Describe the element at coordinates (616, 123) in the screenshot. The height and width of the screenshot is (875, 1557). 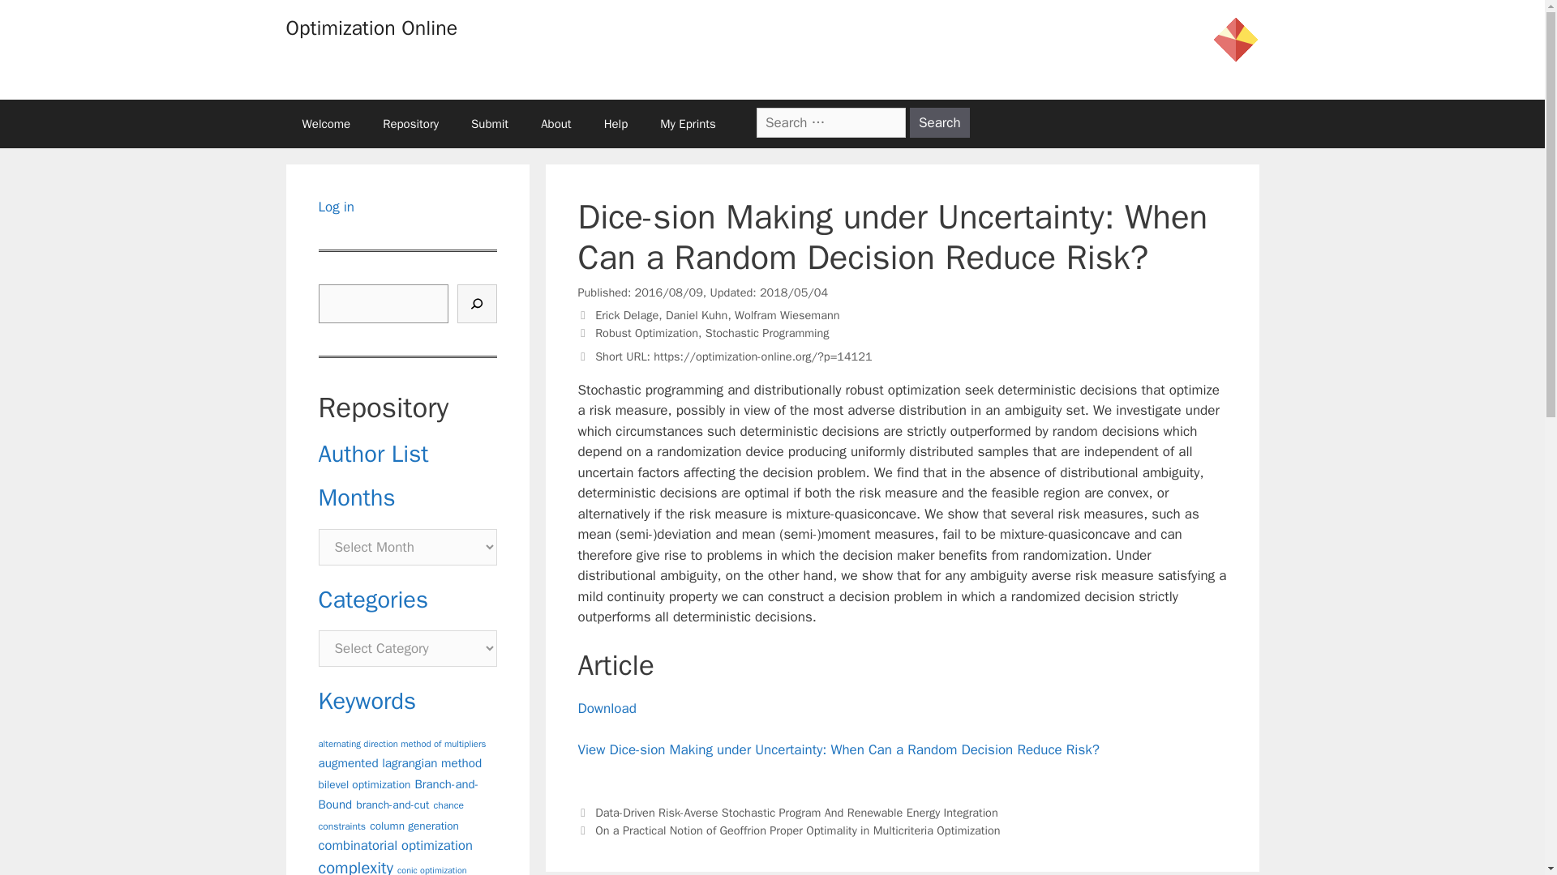
I see `Help` at that location.